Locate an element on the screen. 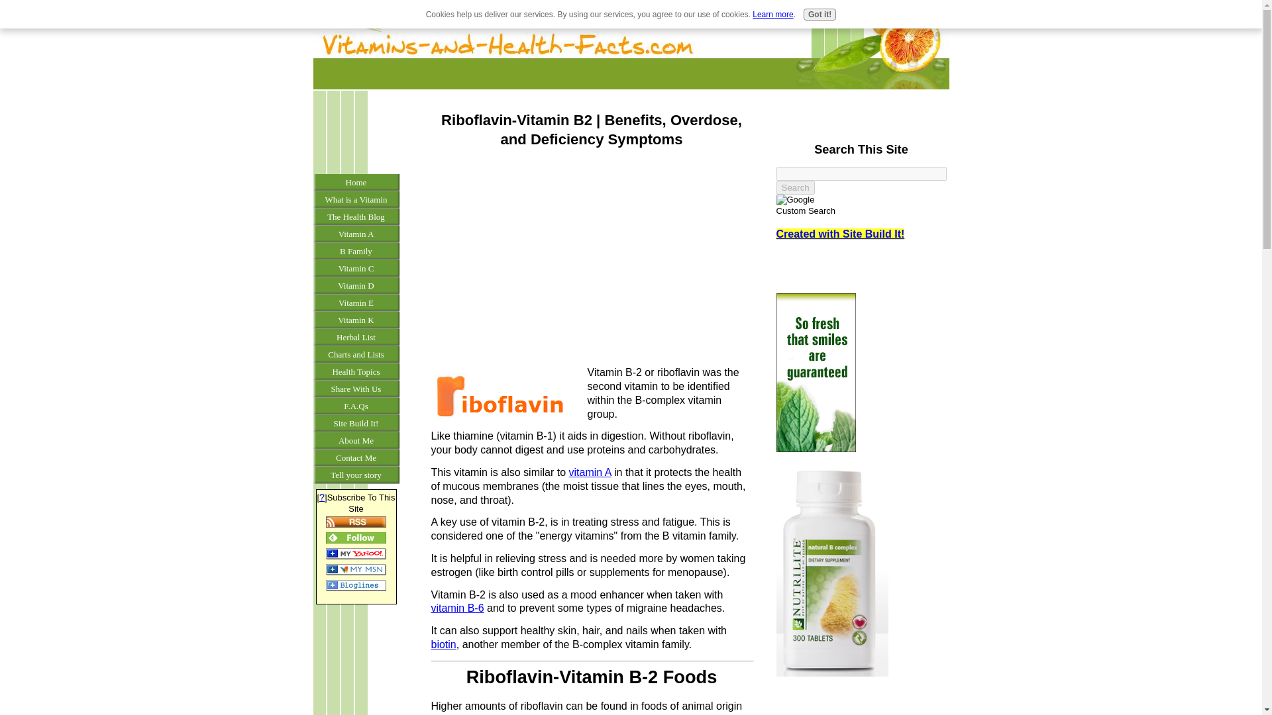  Home is located at coordinates (356, 183).